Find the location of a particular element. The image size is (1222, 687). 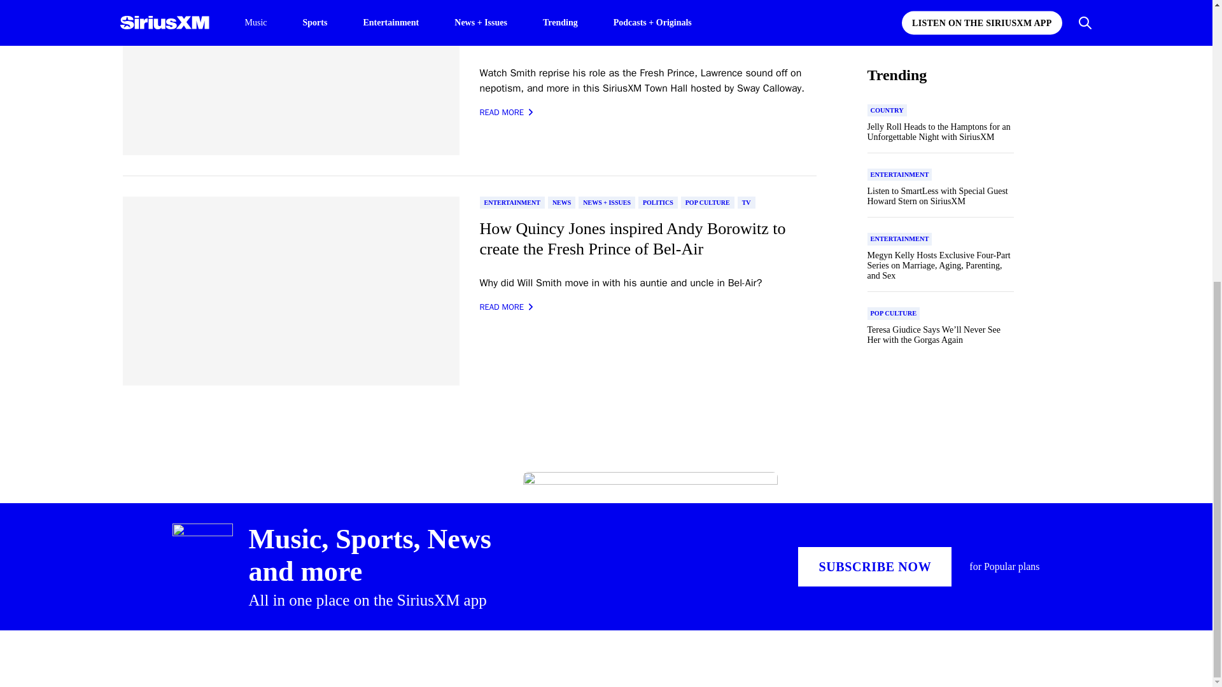

POLITICS is located at coordinates (658, 202).